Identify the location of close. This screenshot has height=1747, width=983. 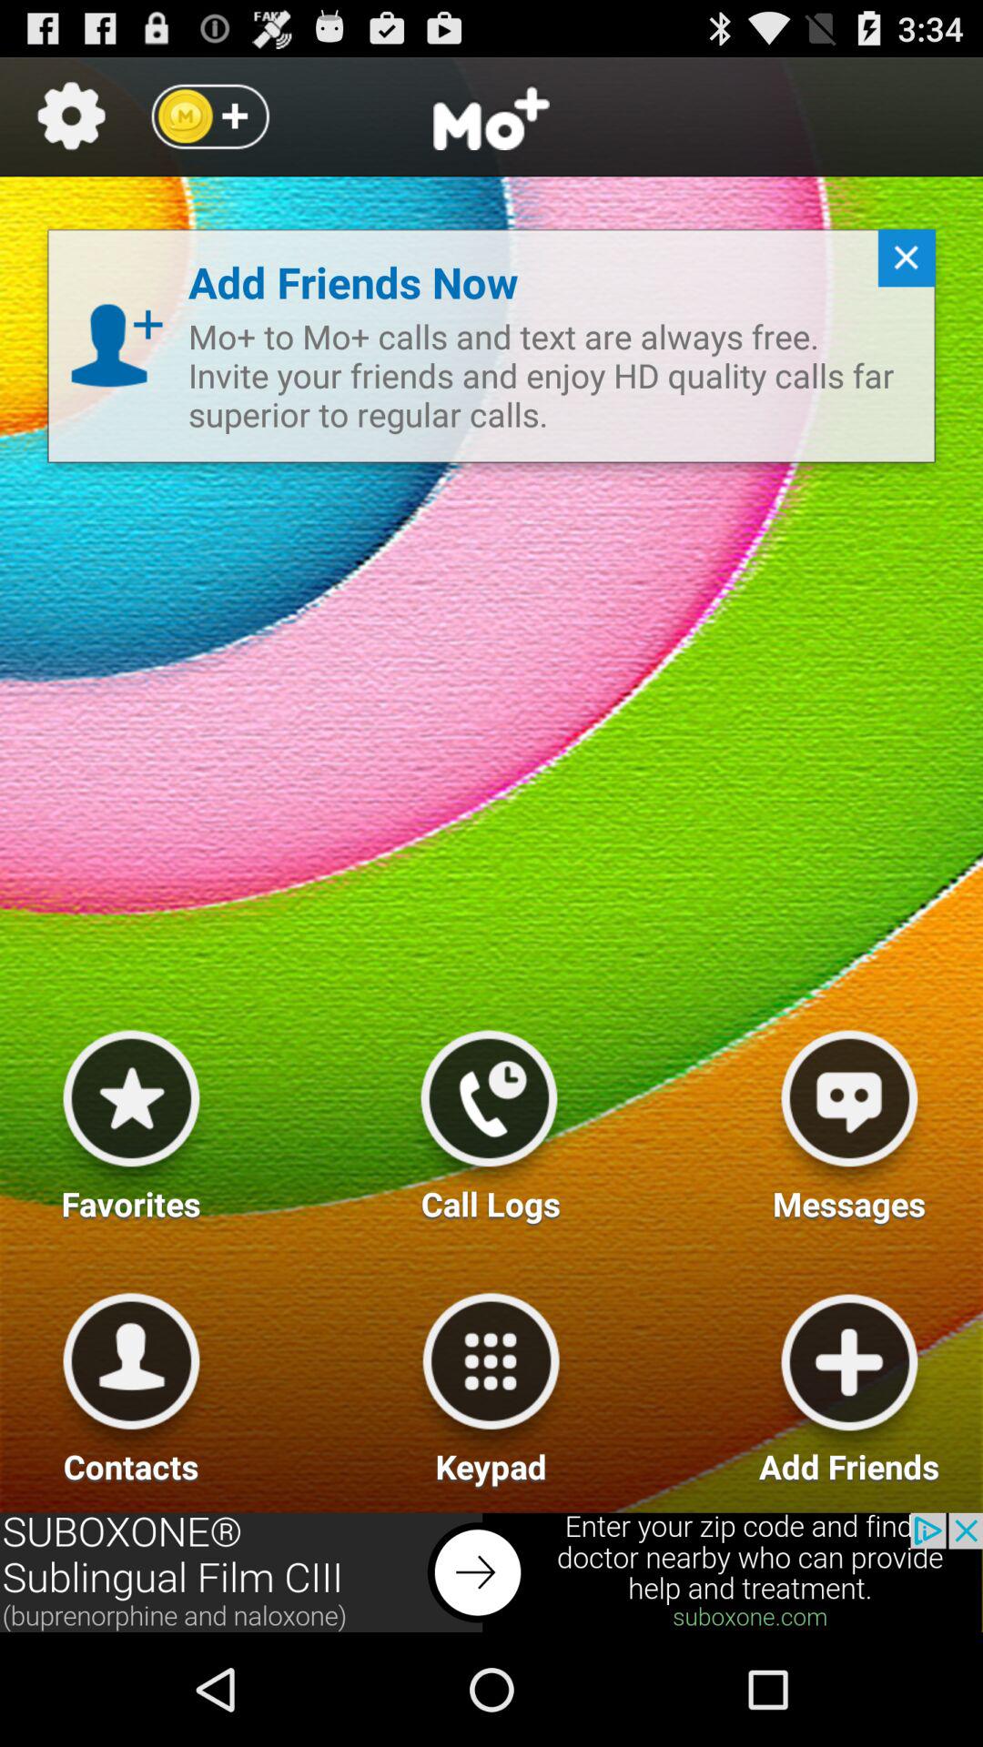
(899, 266).